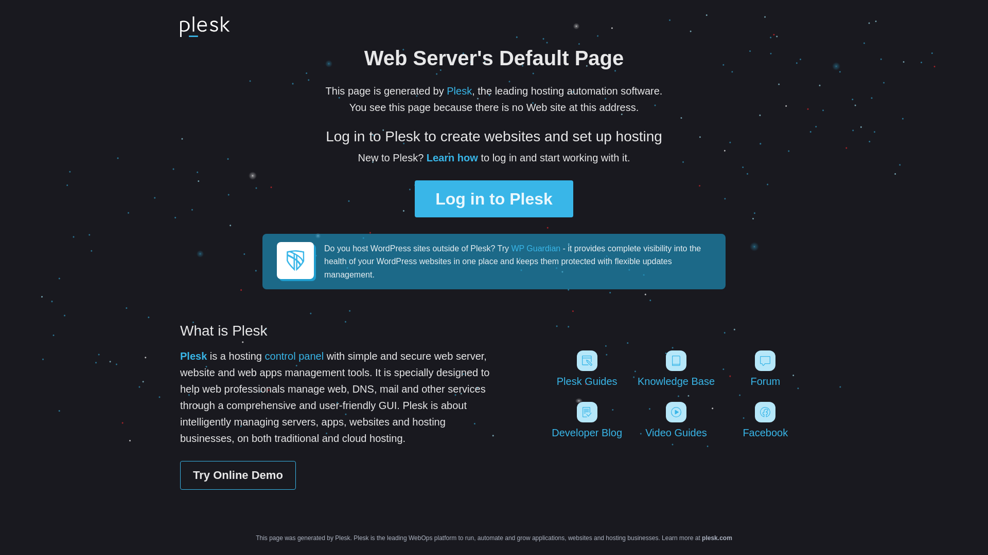  Describe the element at coordinates (238, 475) in the screenshot. I see `Try Online Demo` at that location.